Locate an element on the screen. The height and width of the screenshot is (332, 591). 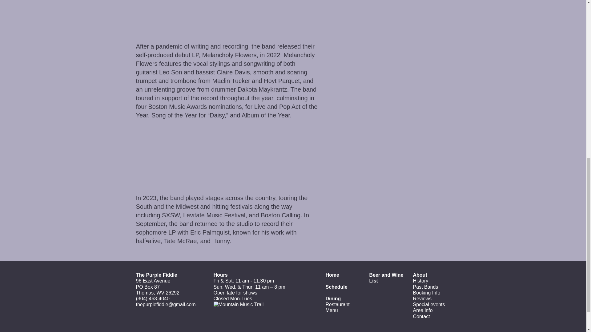
Contact is located at coordinates (422, 316).